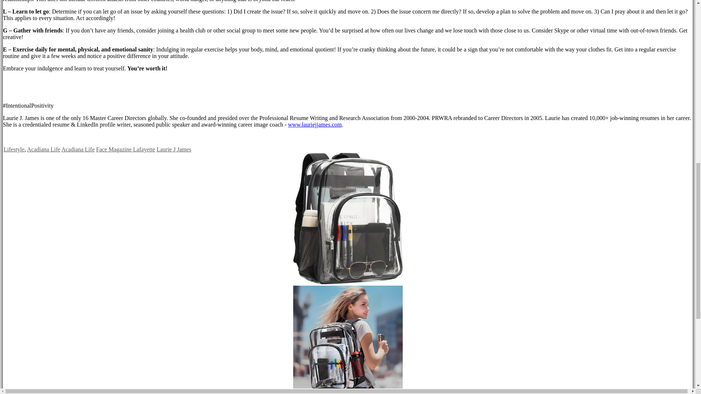 This screenshot has height=394, width=701. I want to click on Acadiana Life, so click(78, 149).